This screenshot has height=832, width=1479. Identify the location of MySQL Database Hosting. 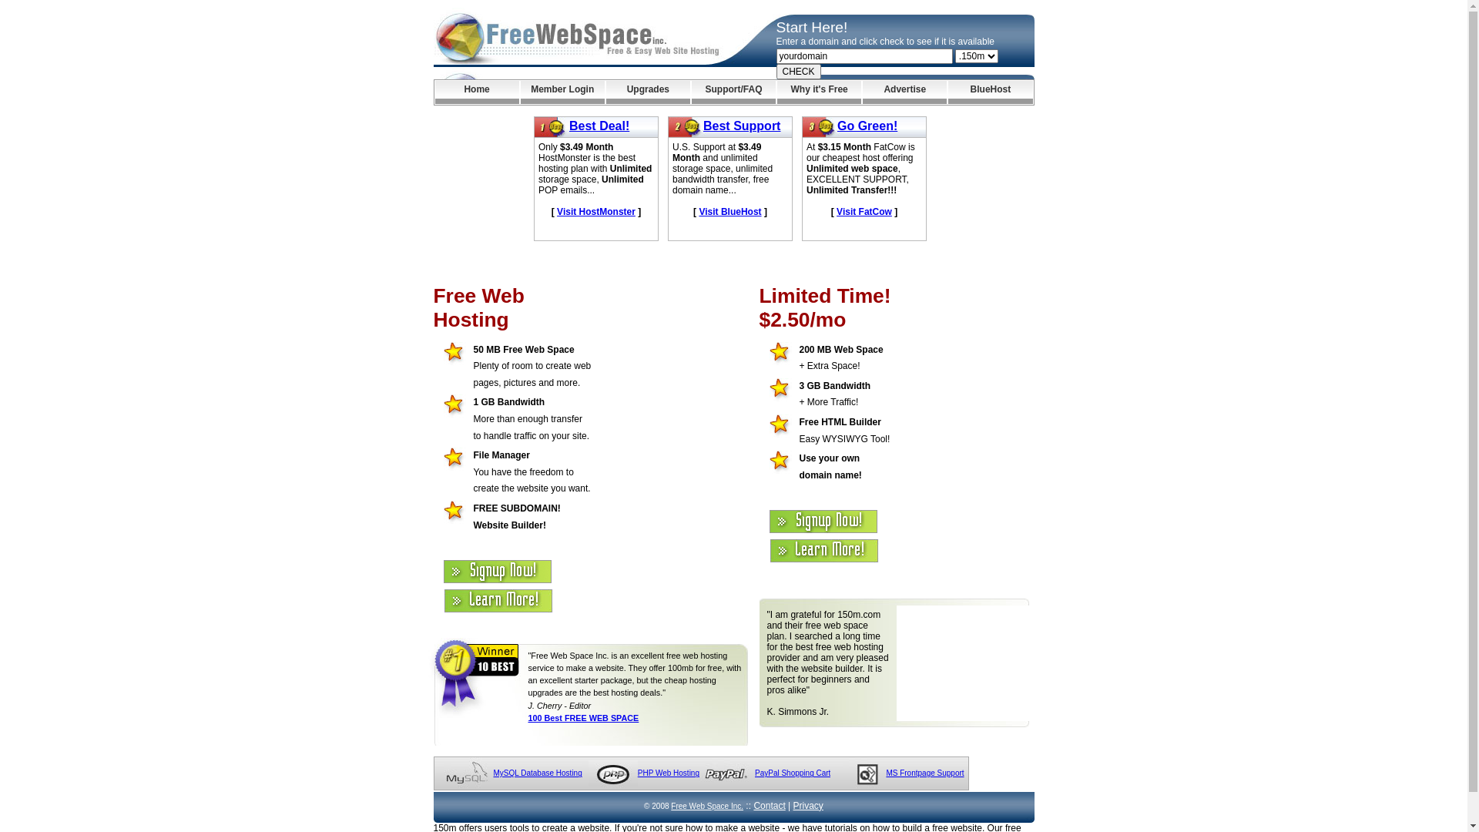
(538, 773).